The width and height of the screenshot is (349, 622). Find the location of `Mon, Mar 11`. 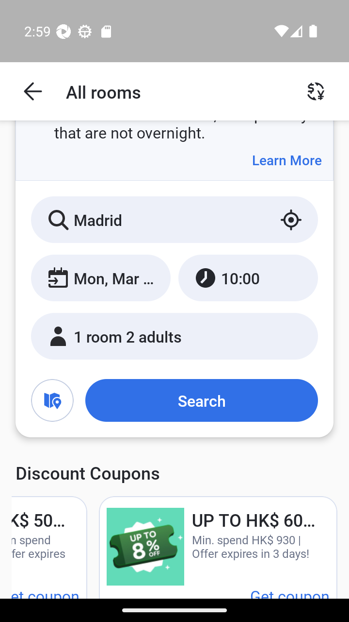

Mon, Mar 11 is located at coordinates (101, 277).